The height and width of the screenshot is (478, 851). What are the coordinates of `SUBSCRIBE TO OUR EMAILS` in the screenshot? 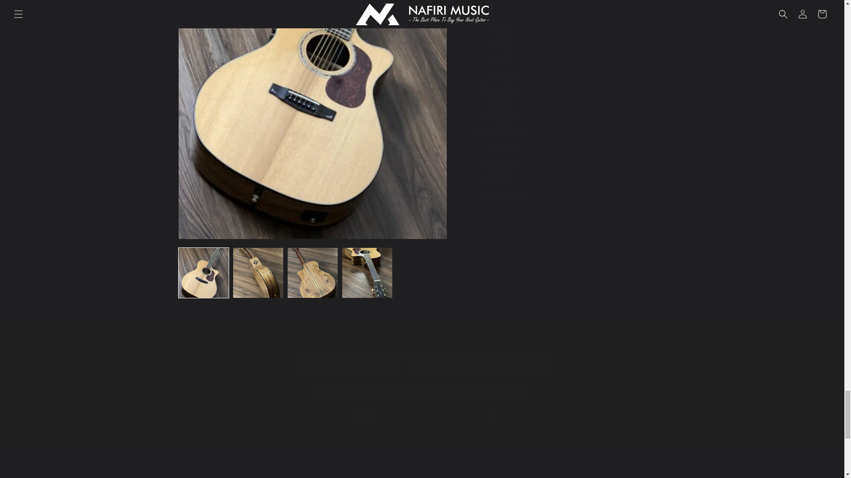 It's located at (422, 364).